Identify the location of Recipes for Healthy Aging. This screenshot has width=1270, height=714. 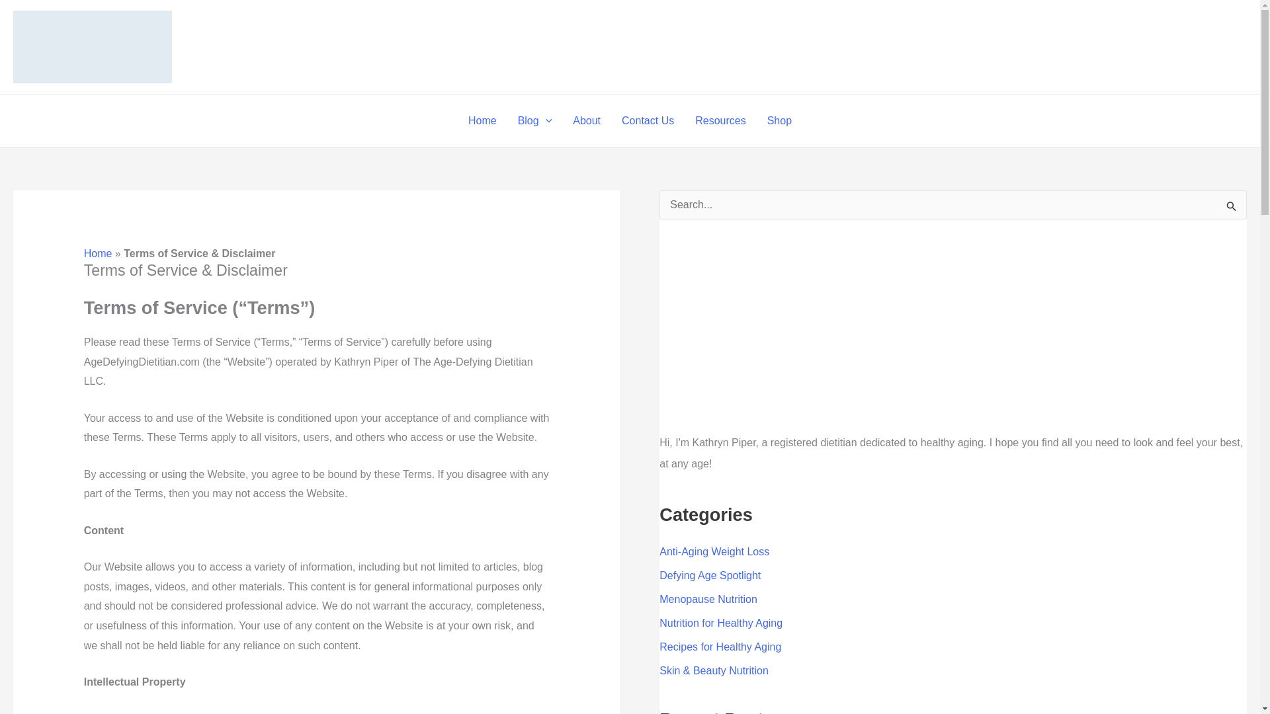
(720, 647).